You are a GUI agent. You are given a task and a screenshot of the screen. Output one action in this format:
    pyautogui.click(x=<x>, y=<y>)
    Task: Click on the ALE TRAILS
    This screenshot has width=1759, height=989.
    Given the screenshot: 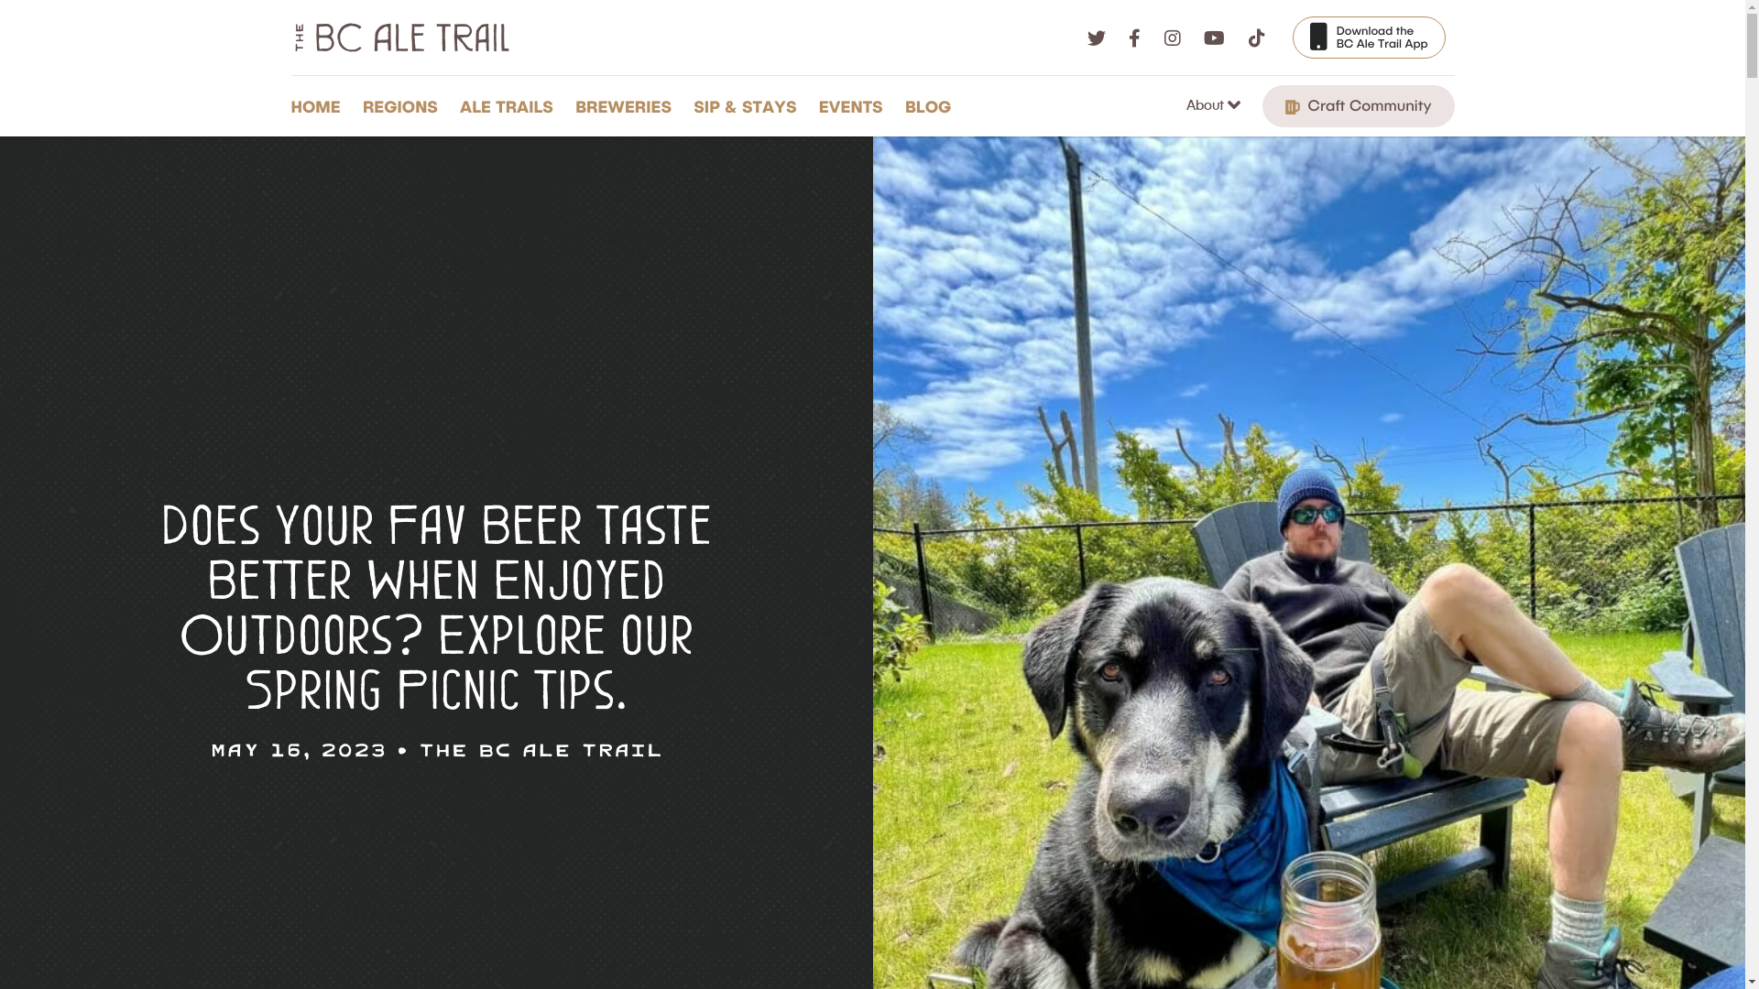 What is the action you would take?
    pyautogui.click(x=511, y=106)
    